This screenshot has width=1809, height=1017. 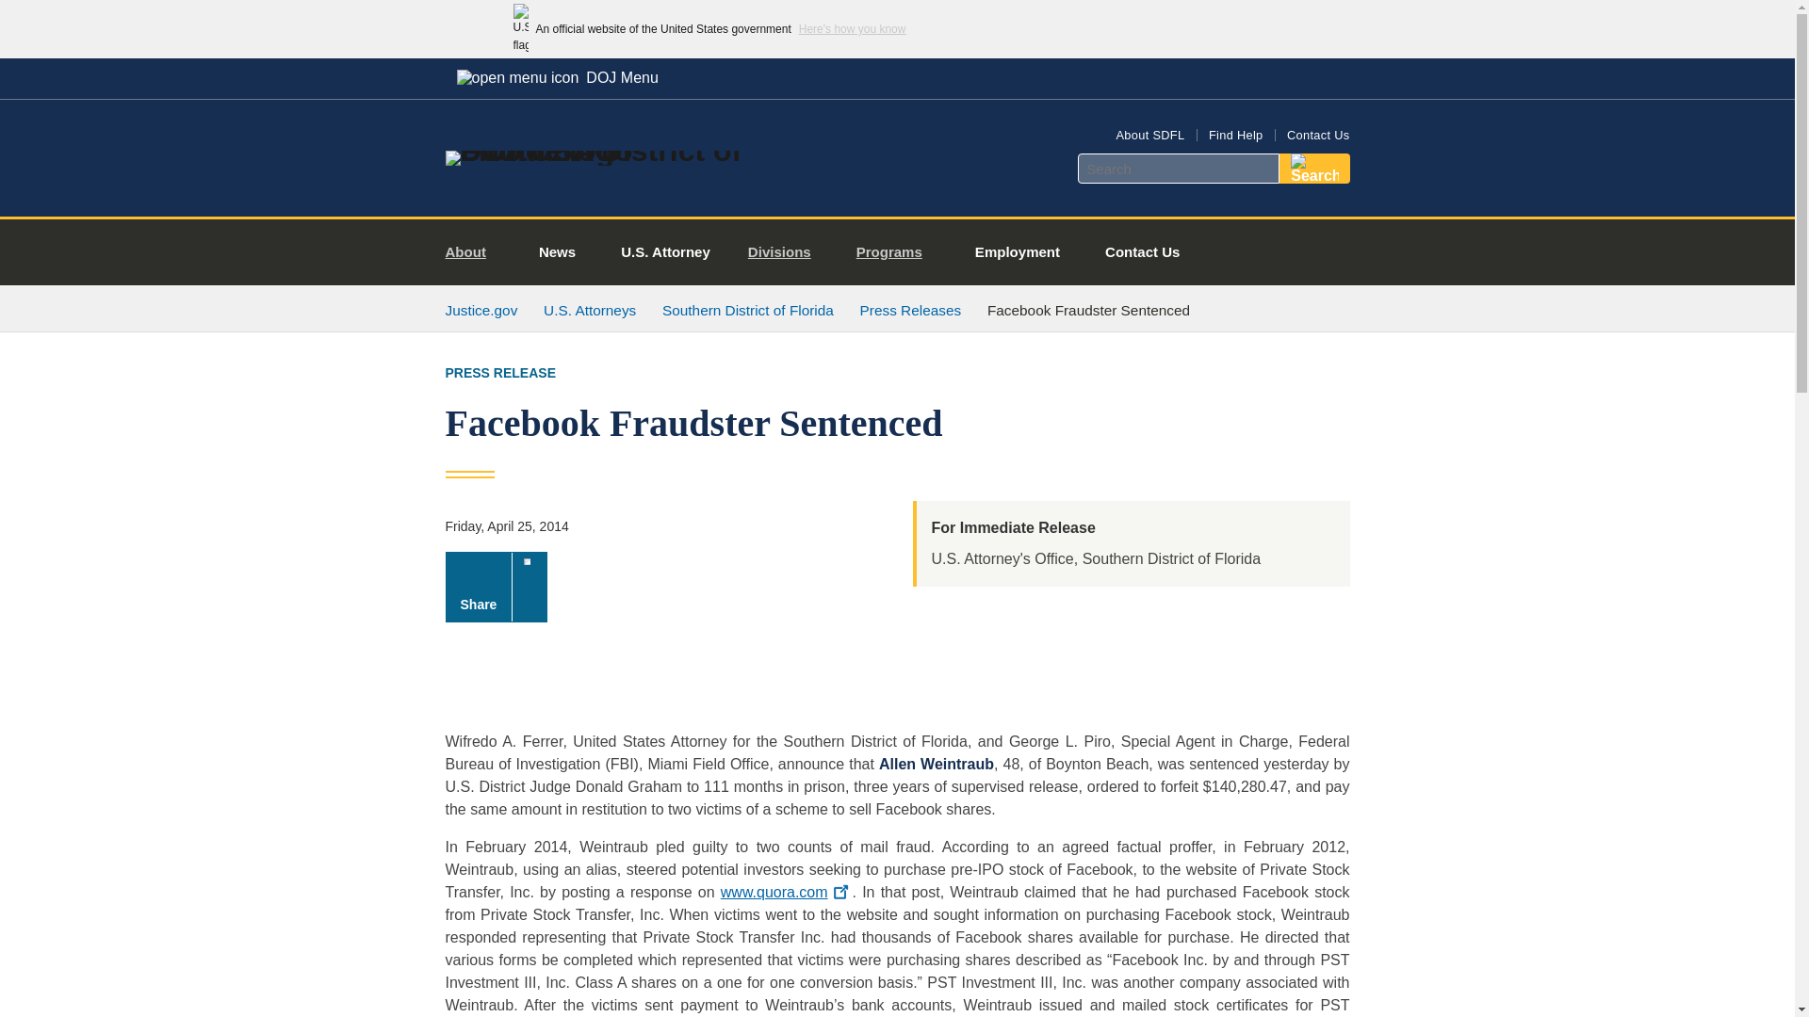 I want to click on Here's how you know, so click(x=852, y=28).